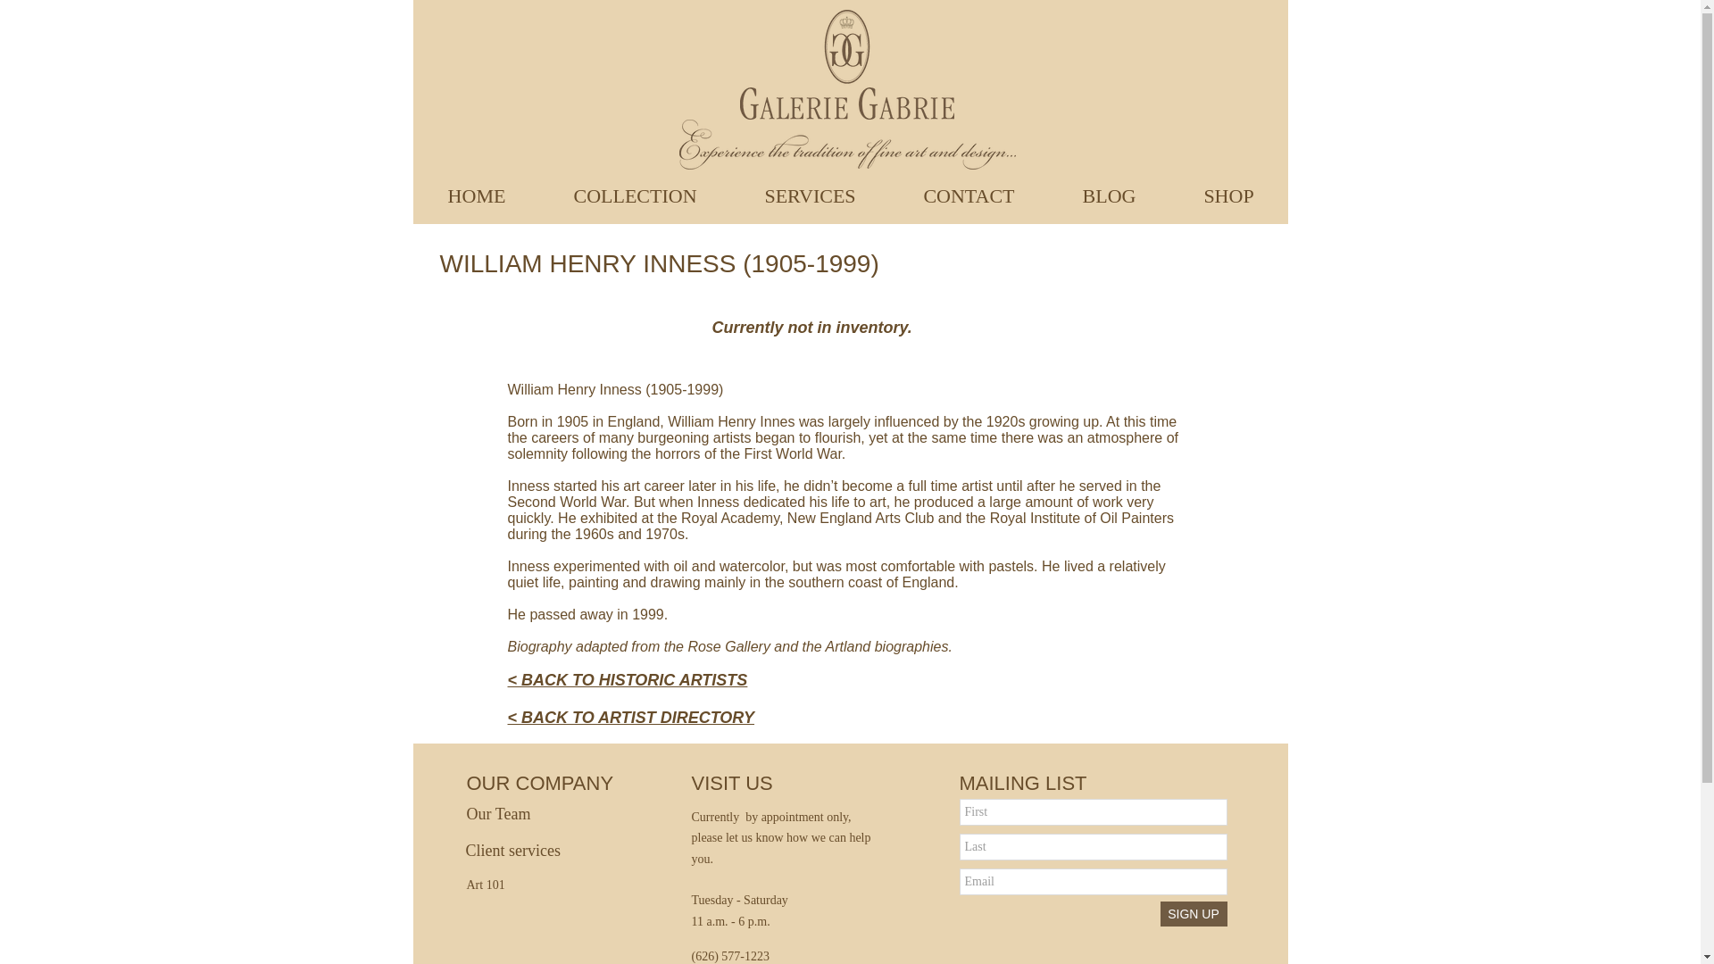 This screenshot has height=964, width=1714. I want to click on HOME, so click(477, 195).